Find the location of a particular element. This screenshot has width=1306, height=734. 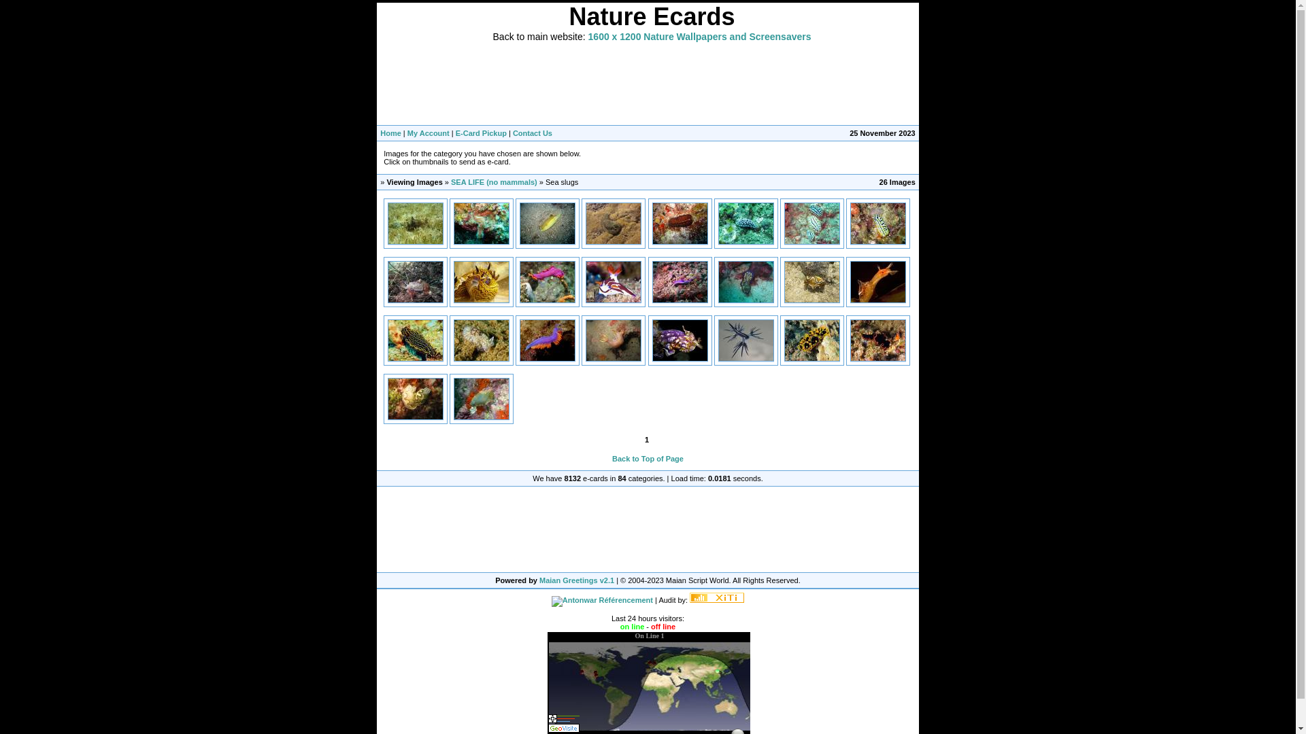

sea-slugs-7  is located at coordinates (878, 340).